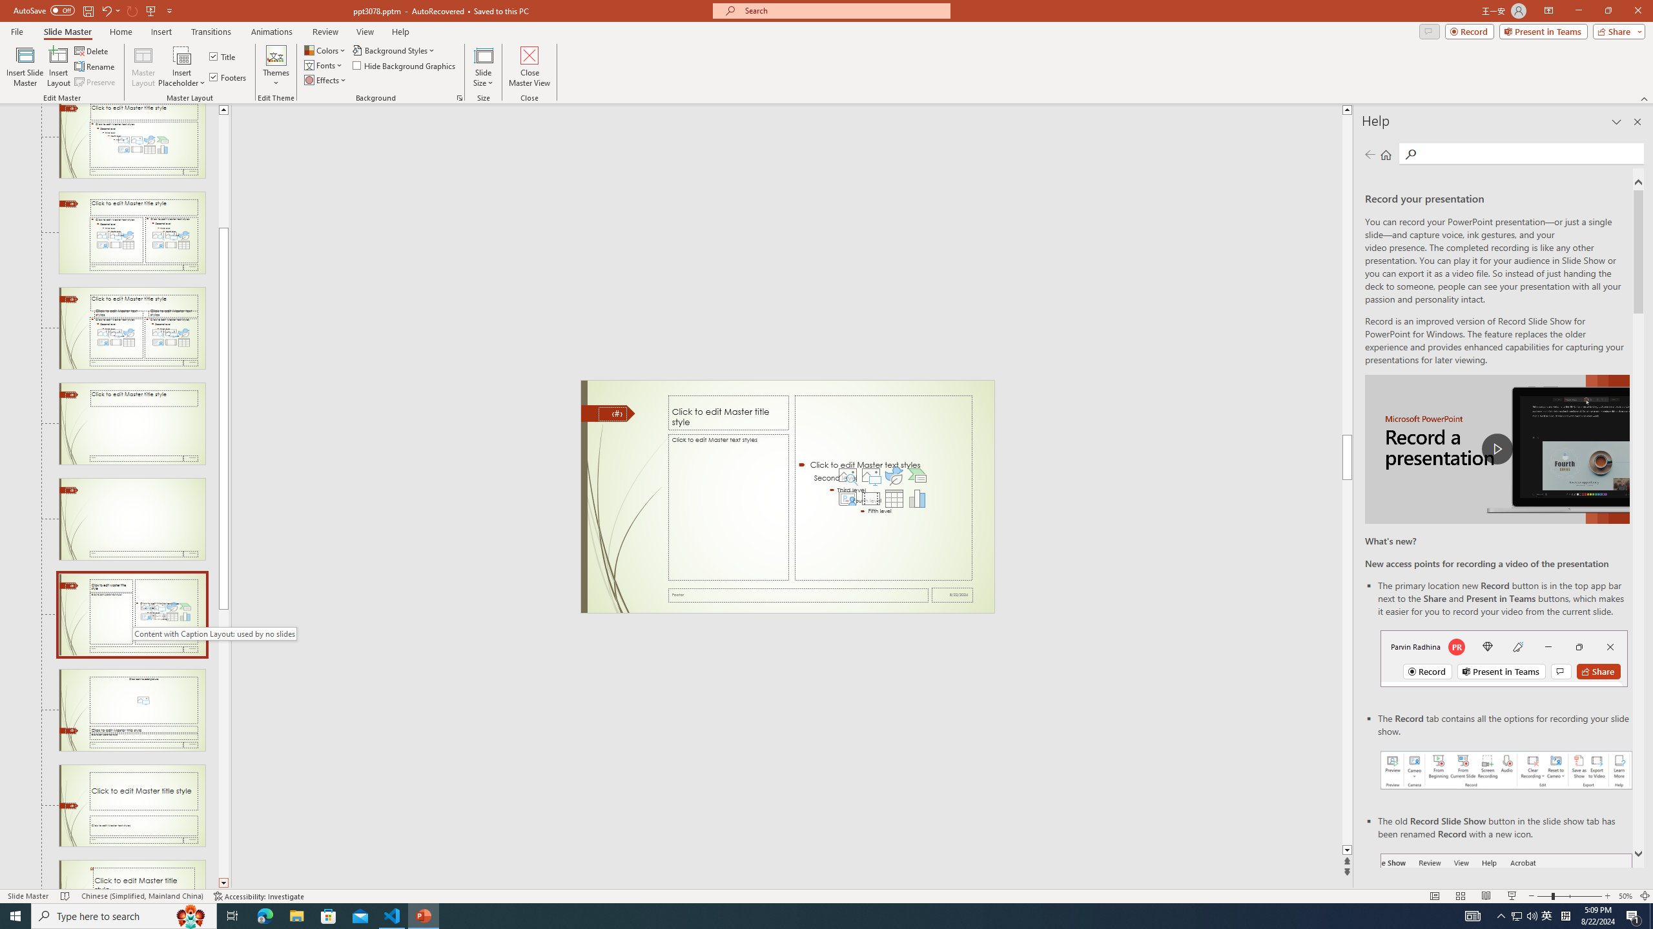  Describe the element at coordinates (132, 519) in the screenshot. I see `Slide Blank Layout: used by no slides` at that location.